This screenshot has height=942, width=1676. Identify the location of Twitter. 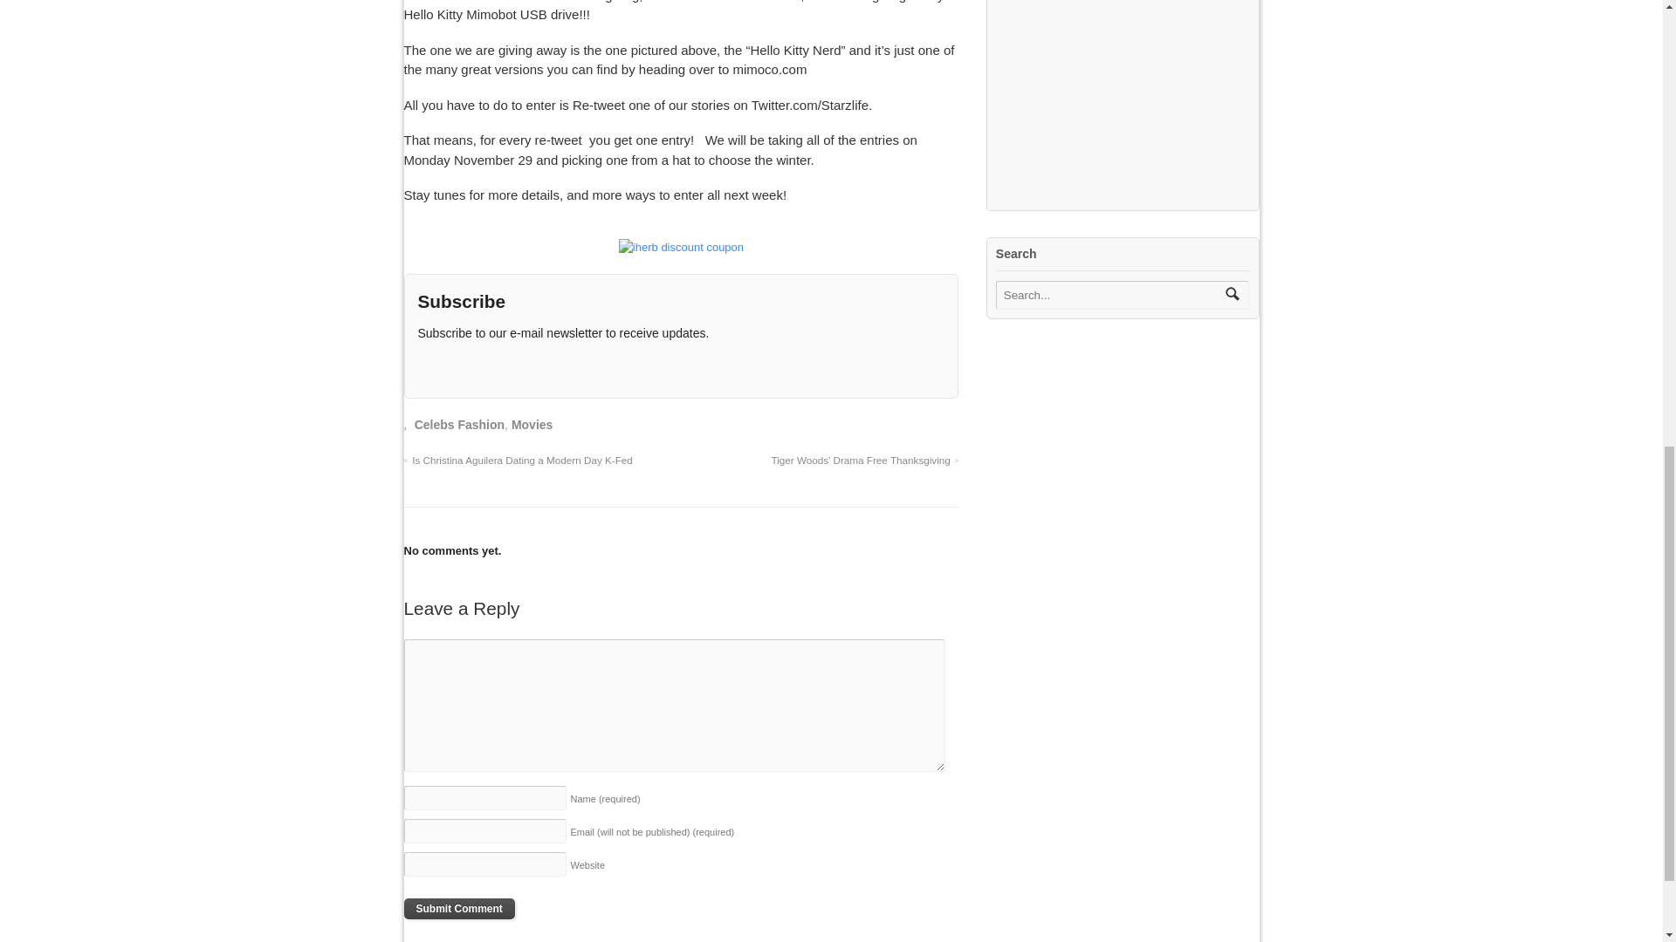
(459, 367).